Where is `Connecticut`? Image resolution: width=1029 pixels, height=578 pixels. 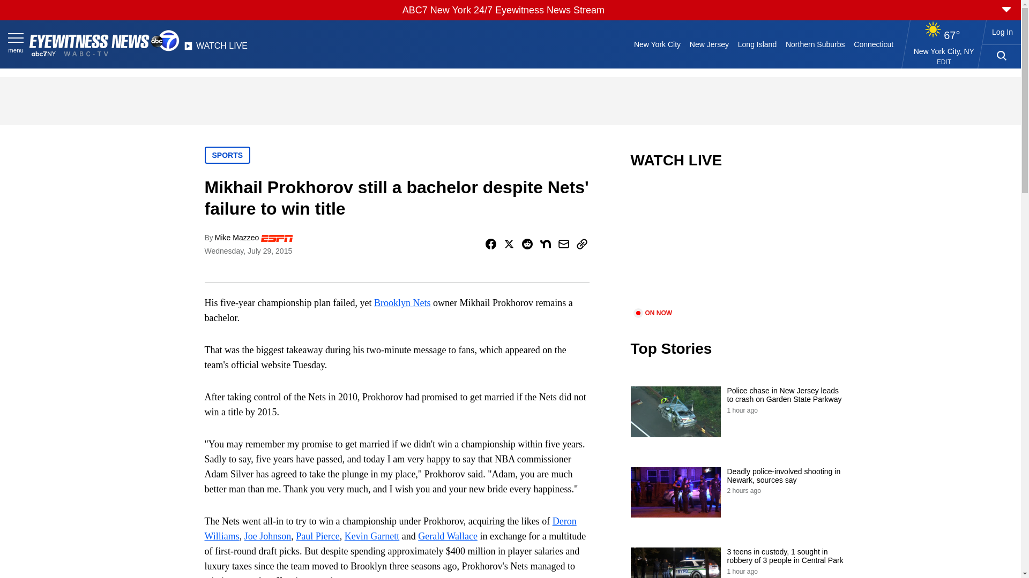
Connecticut is located at coordinates (874, 44).